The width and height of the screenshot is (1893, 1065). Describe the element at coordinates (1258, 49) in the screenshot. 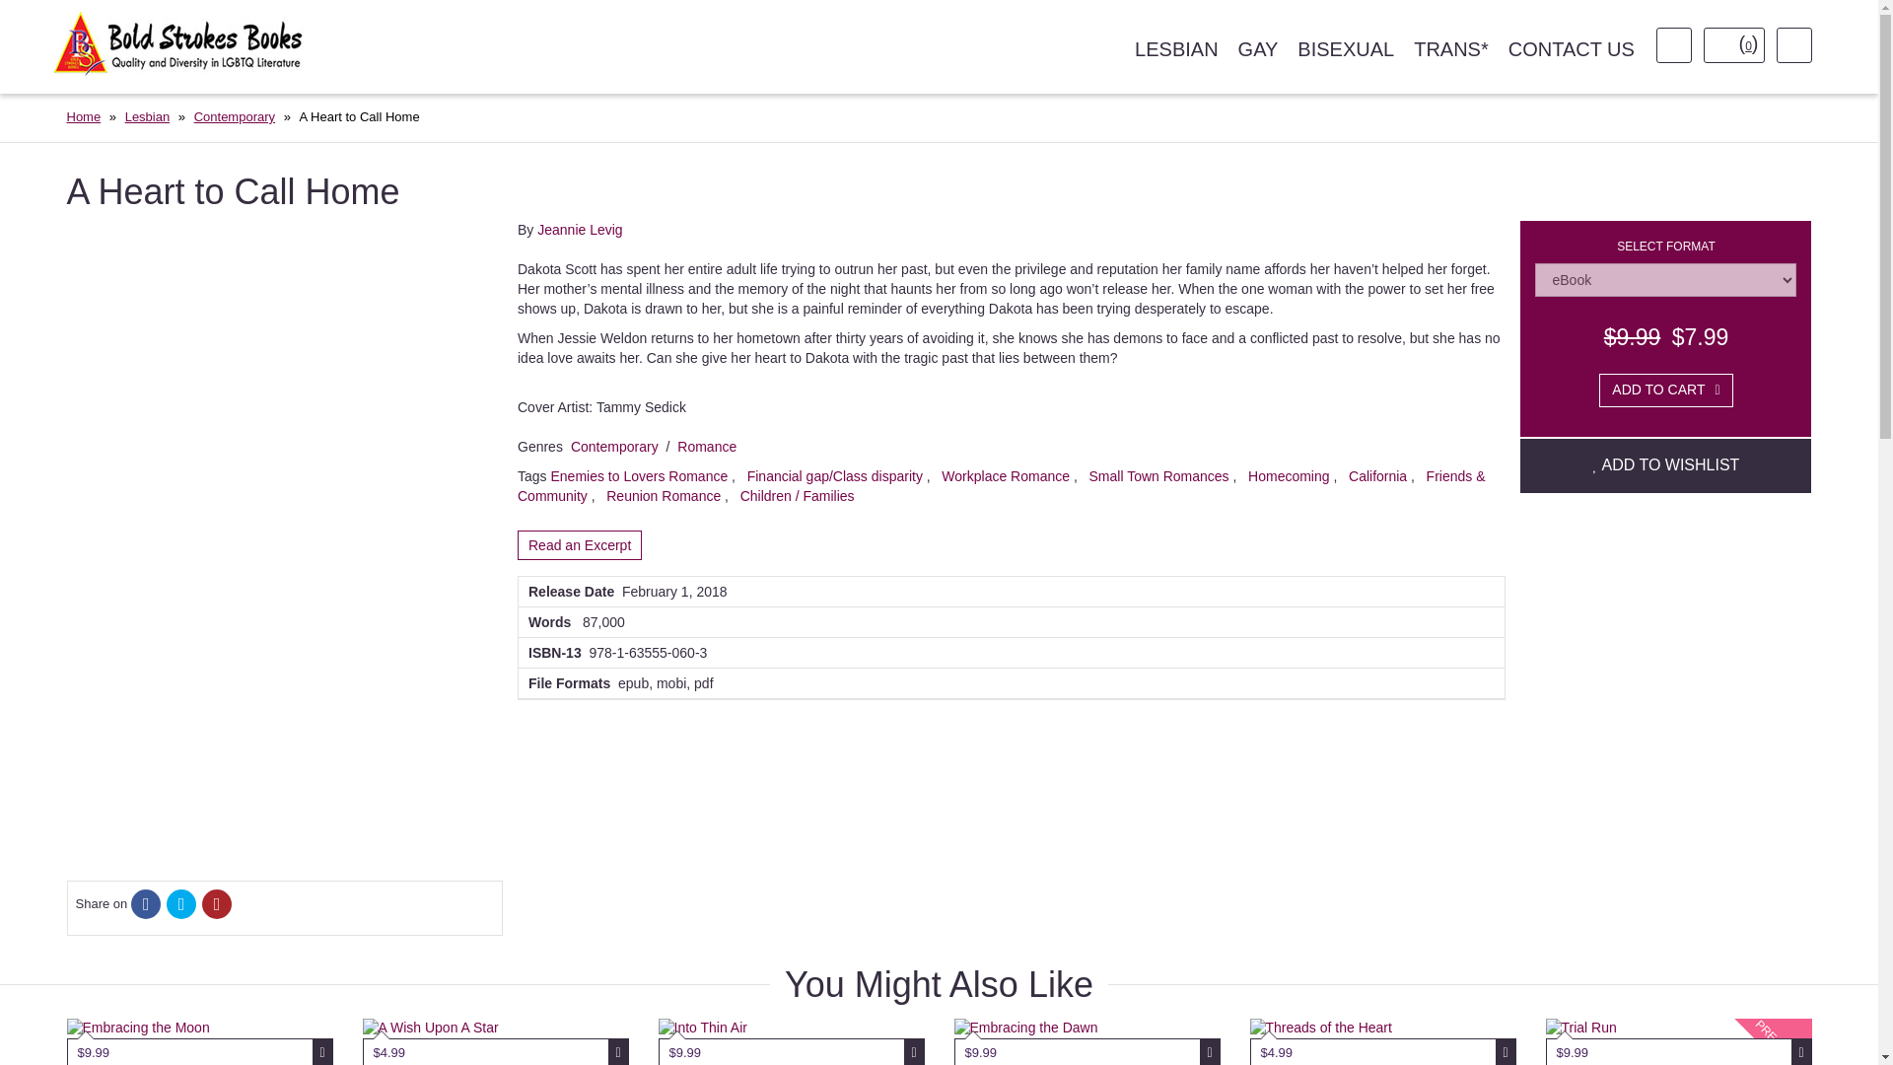

I see `GAY` at that location.